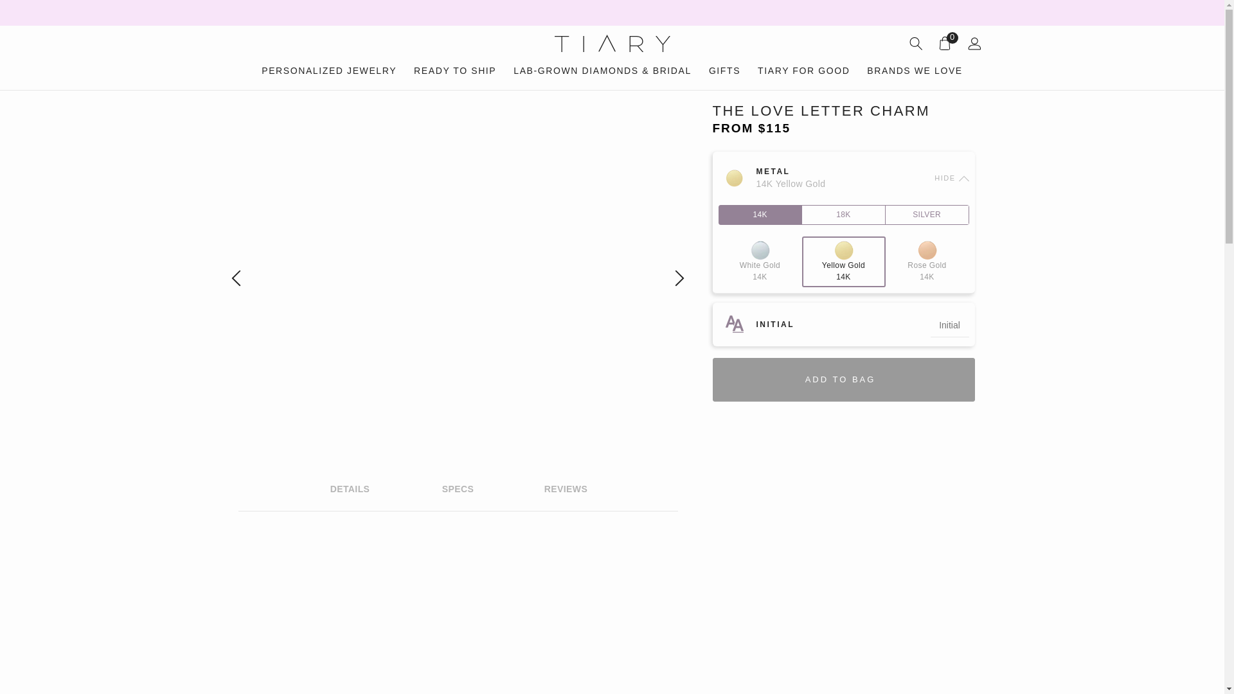  Describe the element at coordinates (803, 71) in the screenshot. I see `TIARY FOR GOOD` at that location.